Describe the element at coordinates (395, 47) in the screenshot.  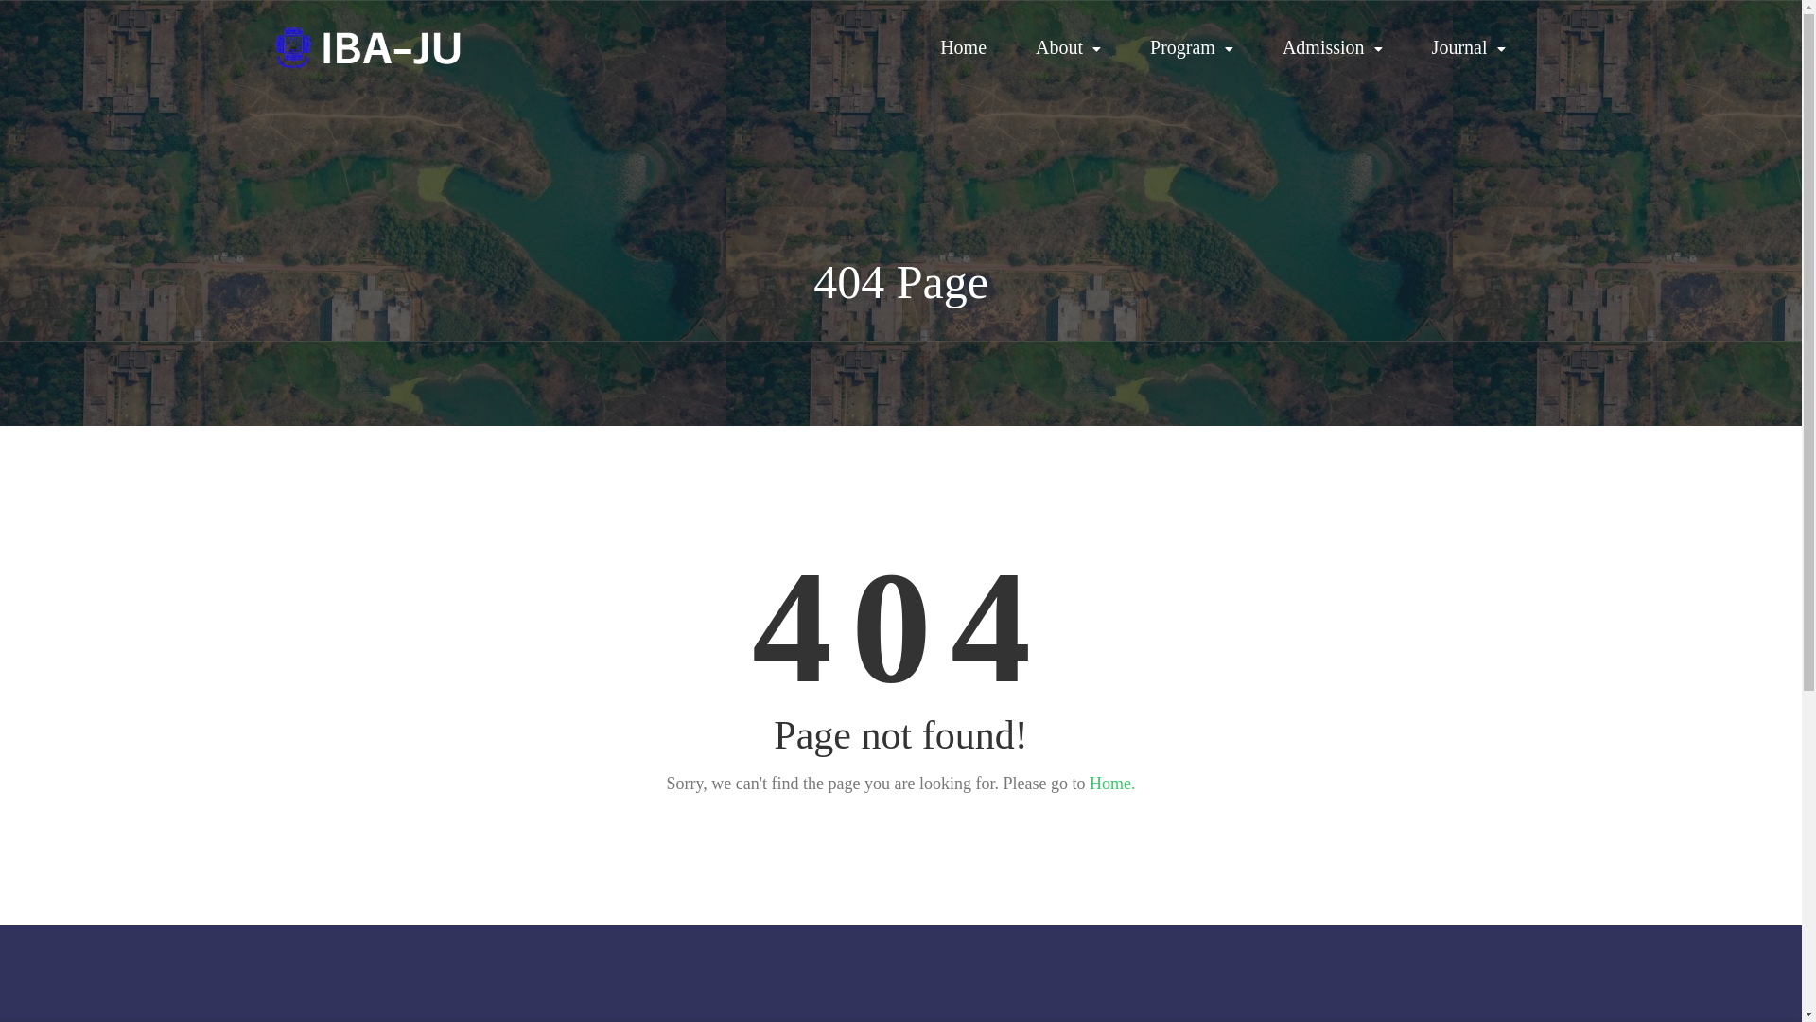
I see `IBA-JU - Institute of Business Administration` at that location.